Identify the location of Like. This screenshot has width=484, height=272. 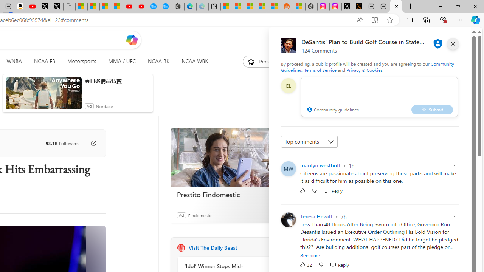
(302, 190).